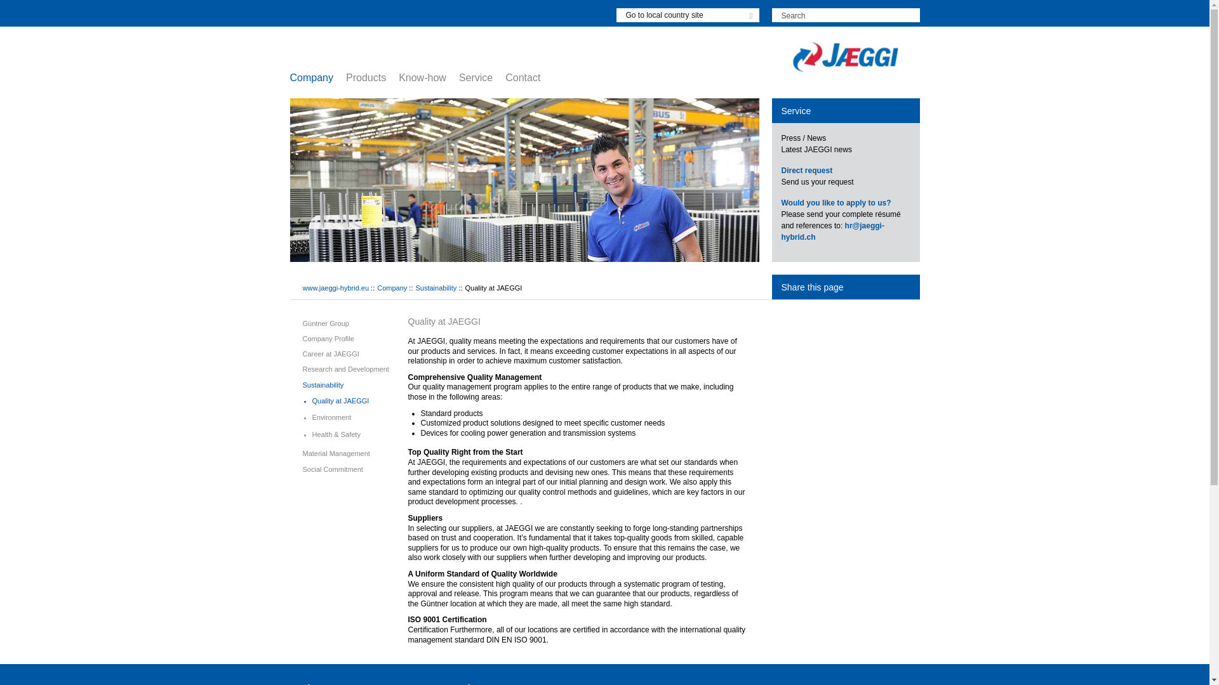  What do you see at coordinates (806, 171) in the screenshot?
I see `Direct request` at bounding box center [806, 171].